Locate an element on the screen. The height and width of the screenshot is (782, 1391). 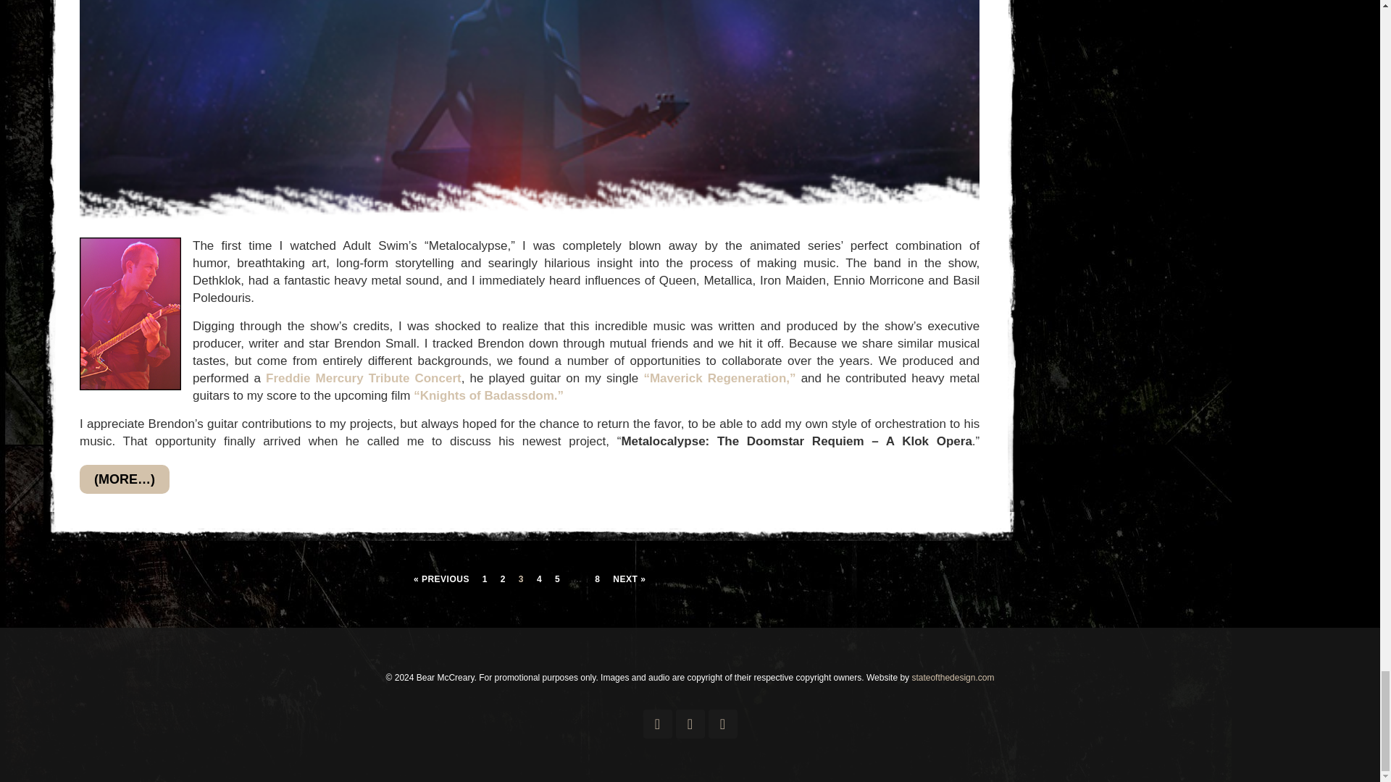
Freddie Mercury Tribute Concert is located at coordinates (364, 378).